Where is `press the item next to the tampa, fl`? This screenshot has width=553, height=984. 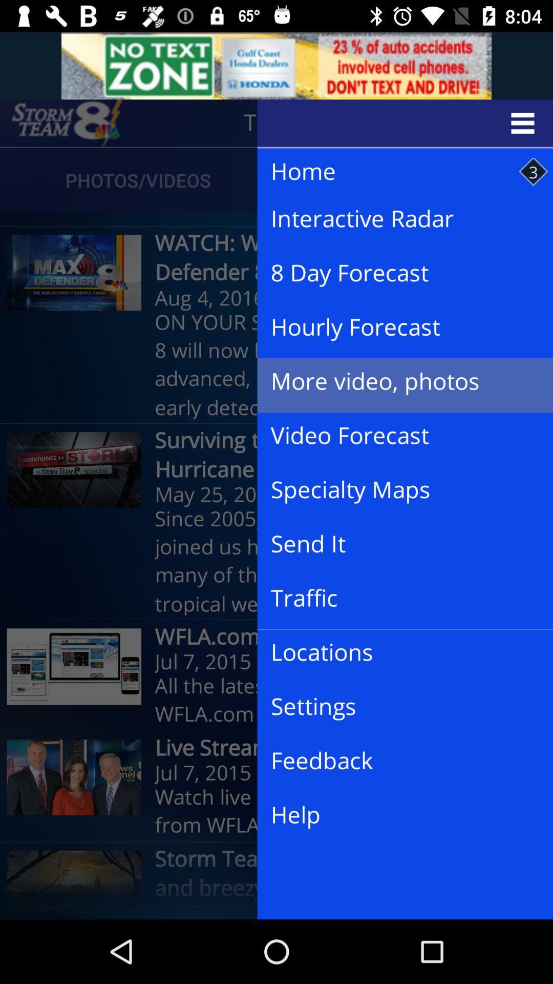
press the item next to the tampa, fl is located at coordinates (67, 123).